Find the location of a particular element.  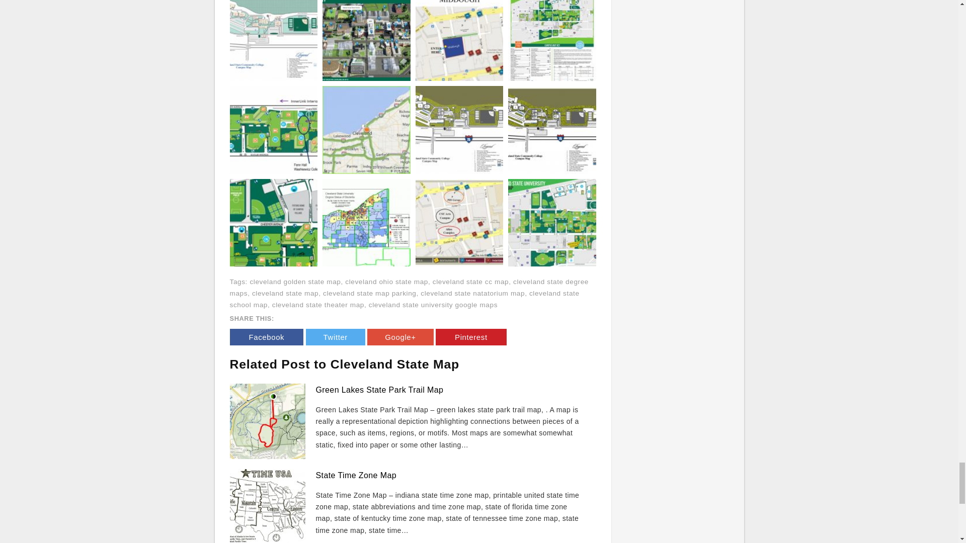

cleveland golden state map is located at coordinates (295, 282).